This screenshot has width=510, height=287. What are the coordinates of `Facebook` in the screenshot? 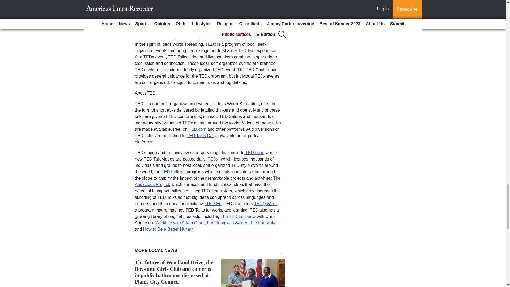 It's located at (219, 21).